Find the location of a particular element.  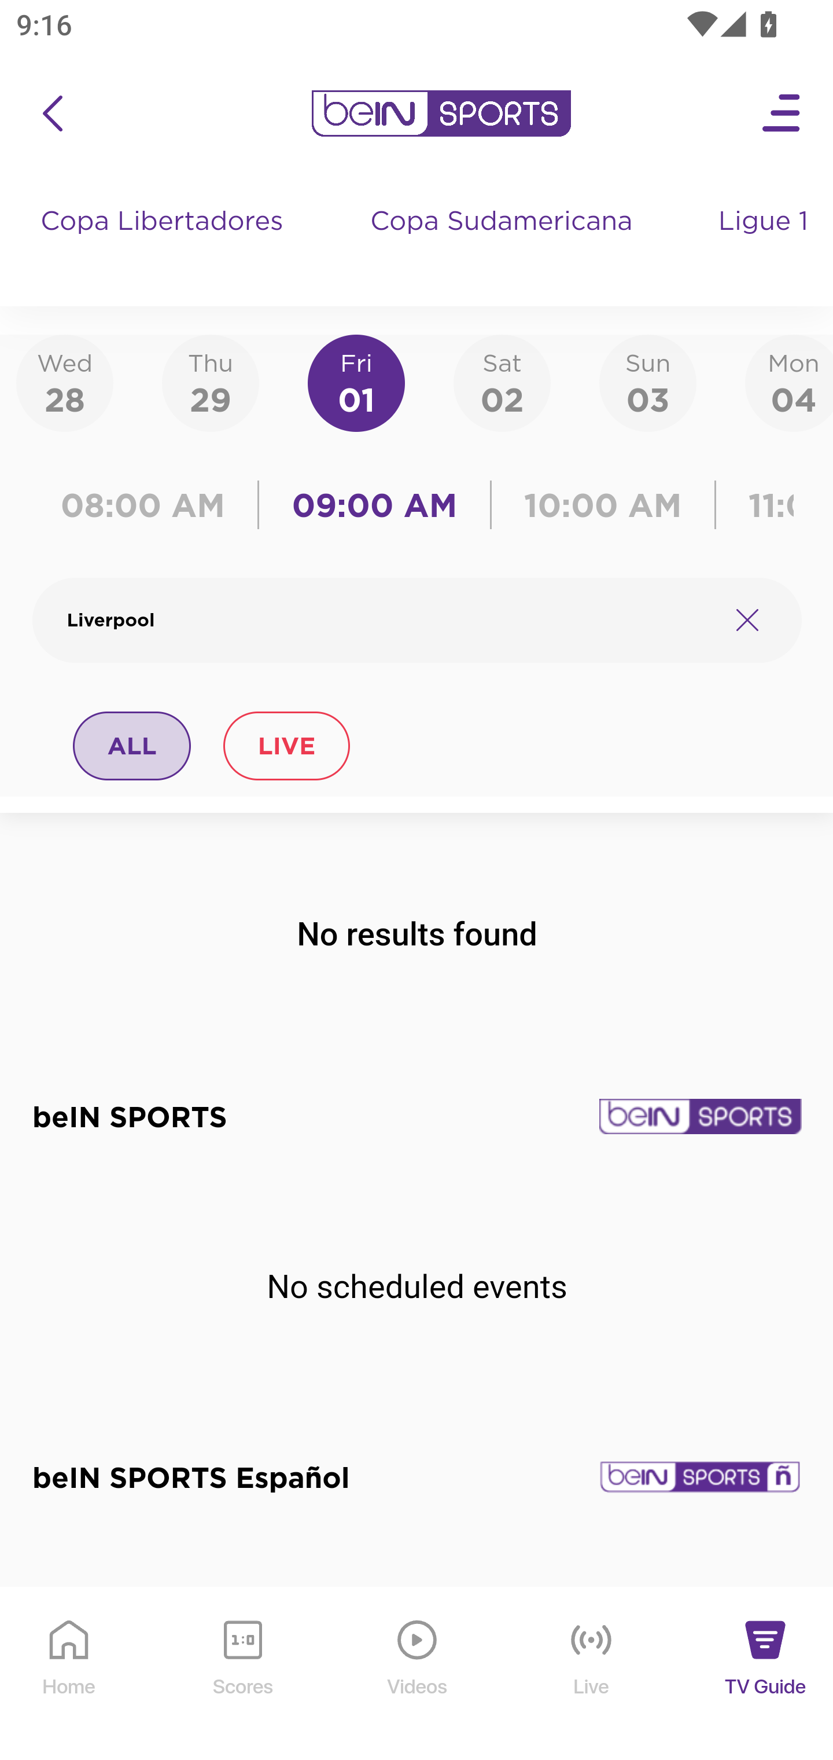

10:00 AM is located at coordinates (603, 505).